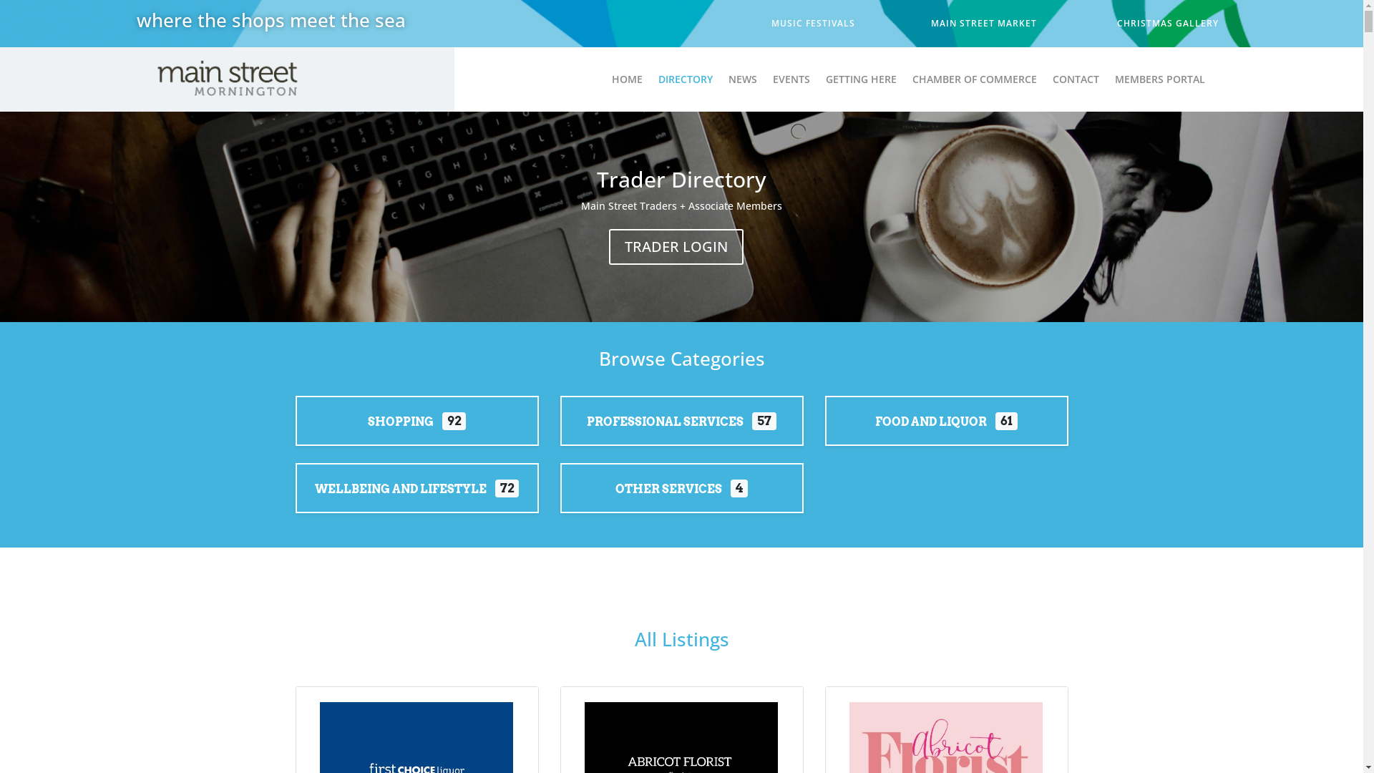  Describe the element at coordinates (743, 82) in the screenshot. I see `NEWS` at that location.